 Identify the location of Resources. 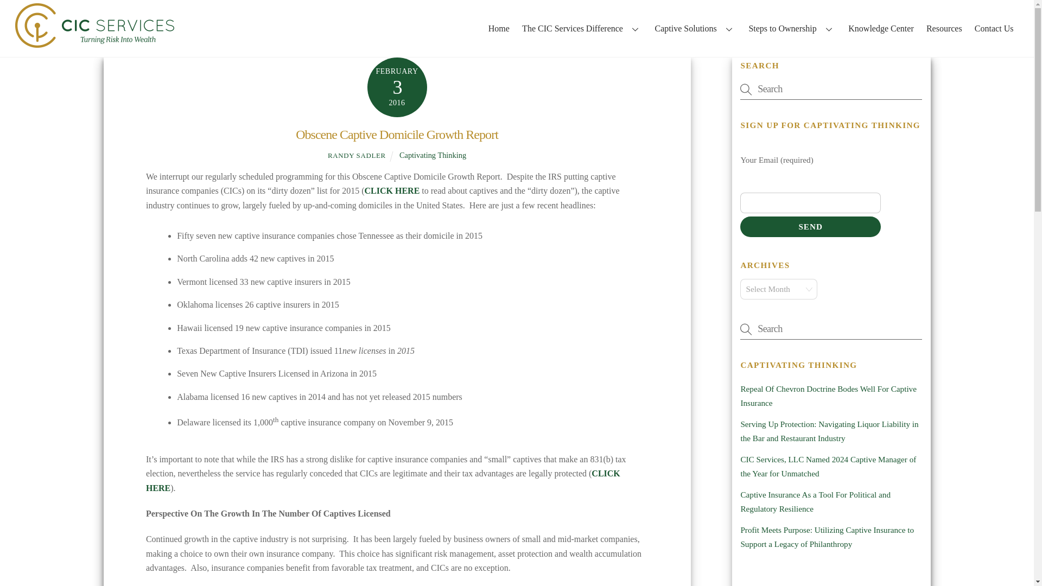
(944, 28).